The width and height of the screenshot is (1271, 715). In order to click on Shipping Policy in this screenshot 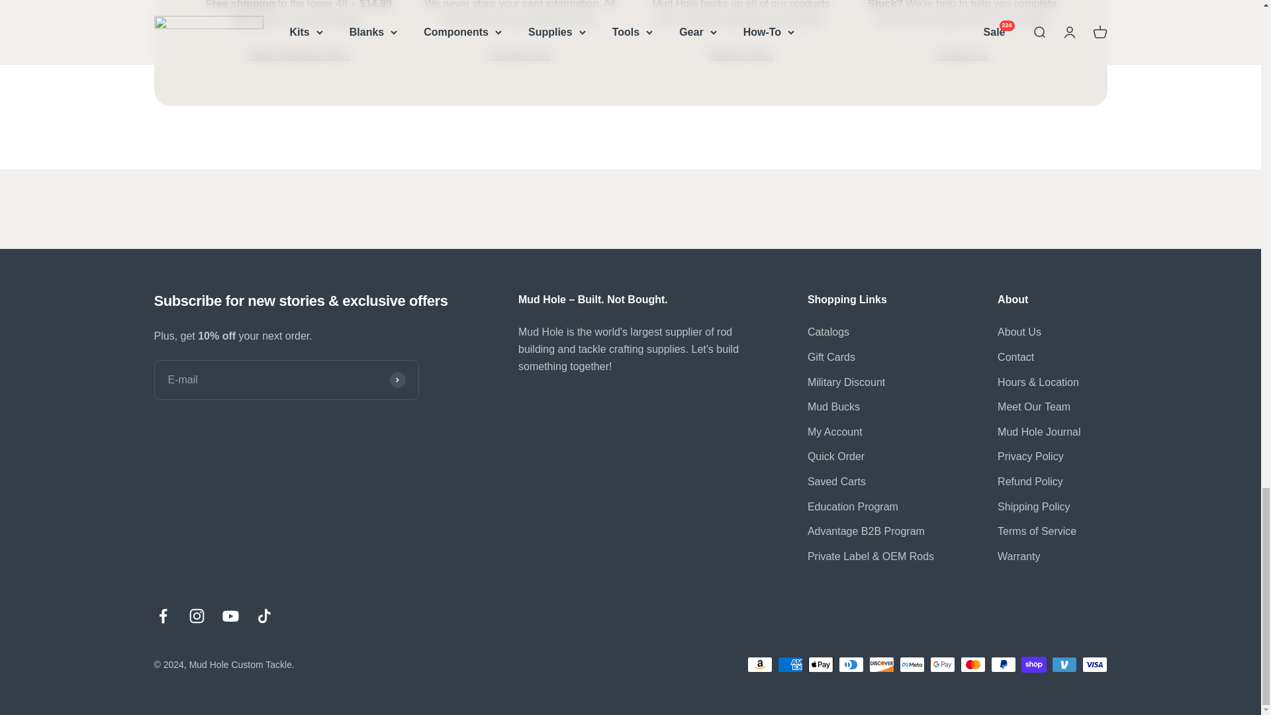, I will do `click(299, 54)`.